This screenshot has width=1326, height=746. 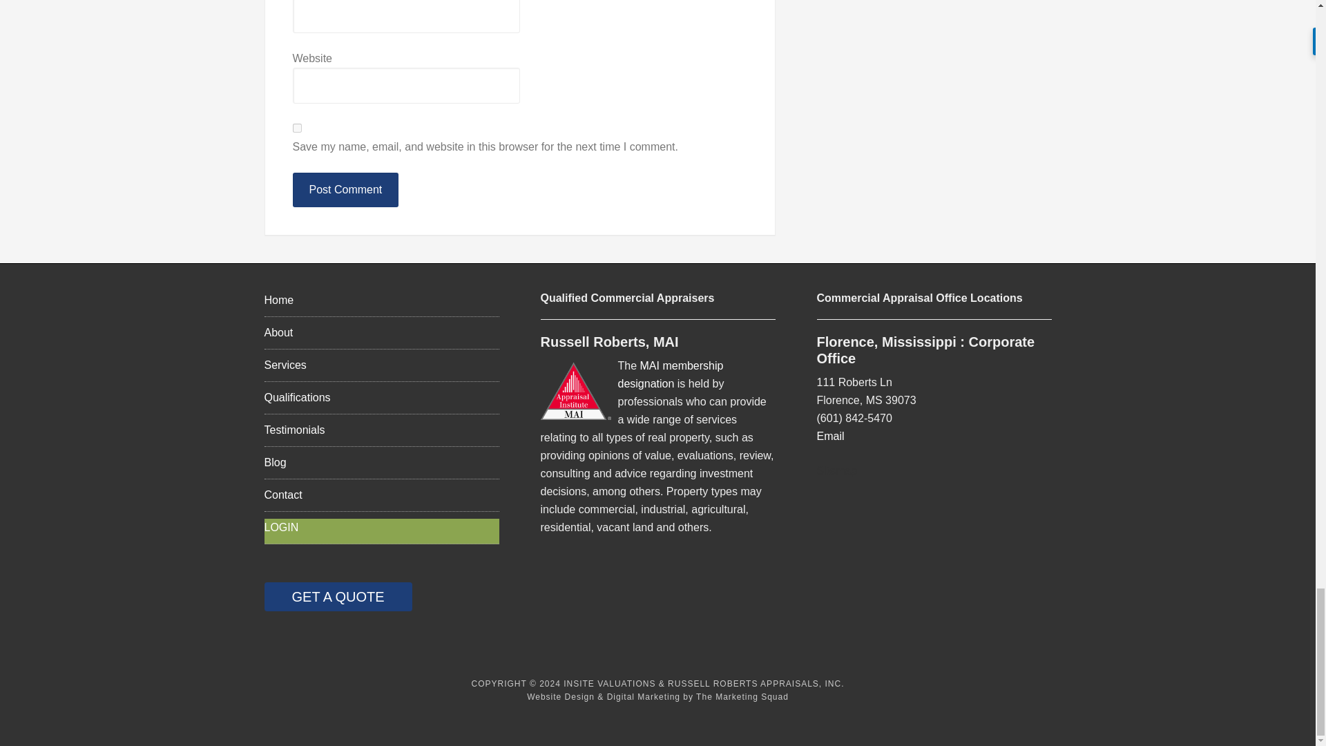 What do you see at coordinates (297, 128) in the screenshot?
I see `yes` at bounding box center [297, 128].